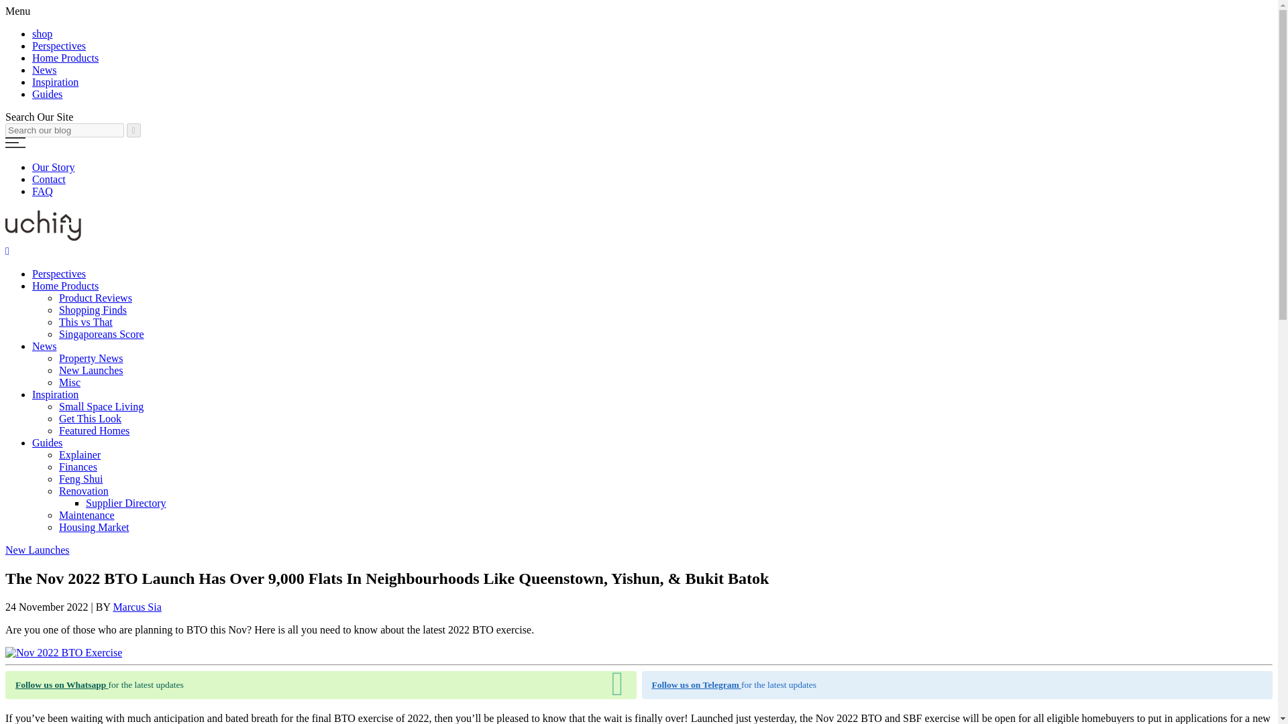  I want to click on Product Reviews, so click(95, 298).